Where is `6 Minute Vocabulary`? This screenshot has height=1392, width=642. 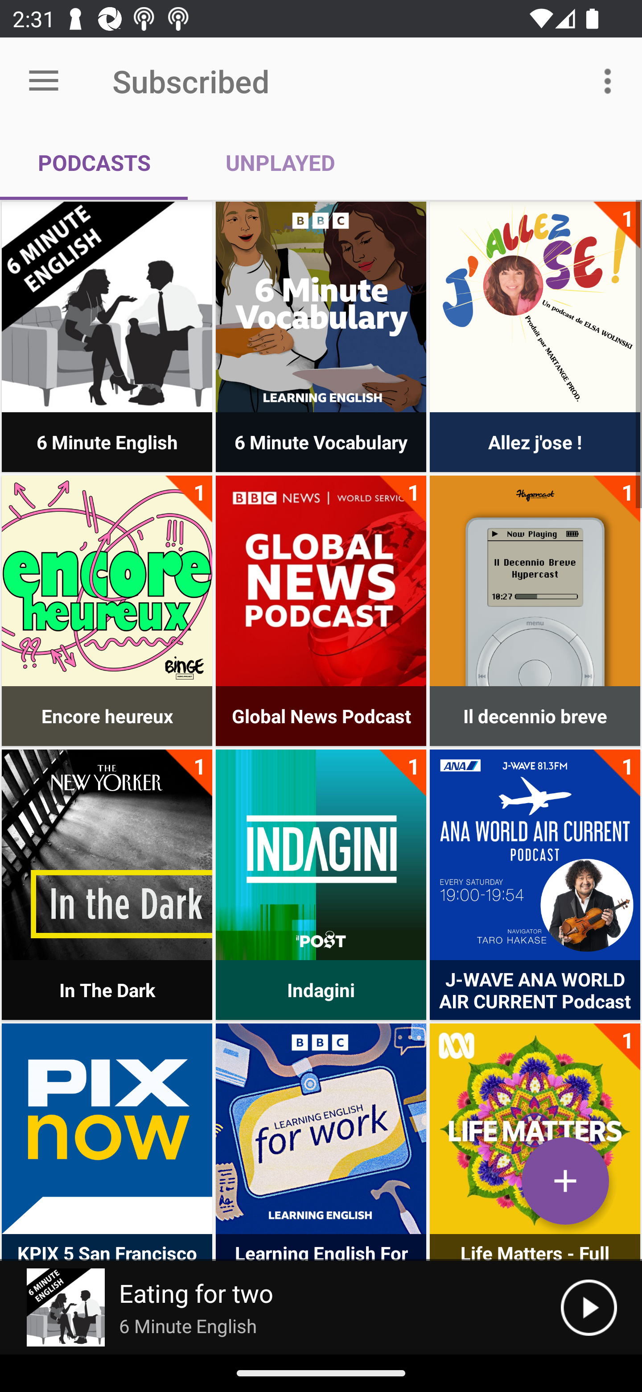 6 Minute Vocabulary is located at coordinates (321, 307).